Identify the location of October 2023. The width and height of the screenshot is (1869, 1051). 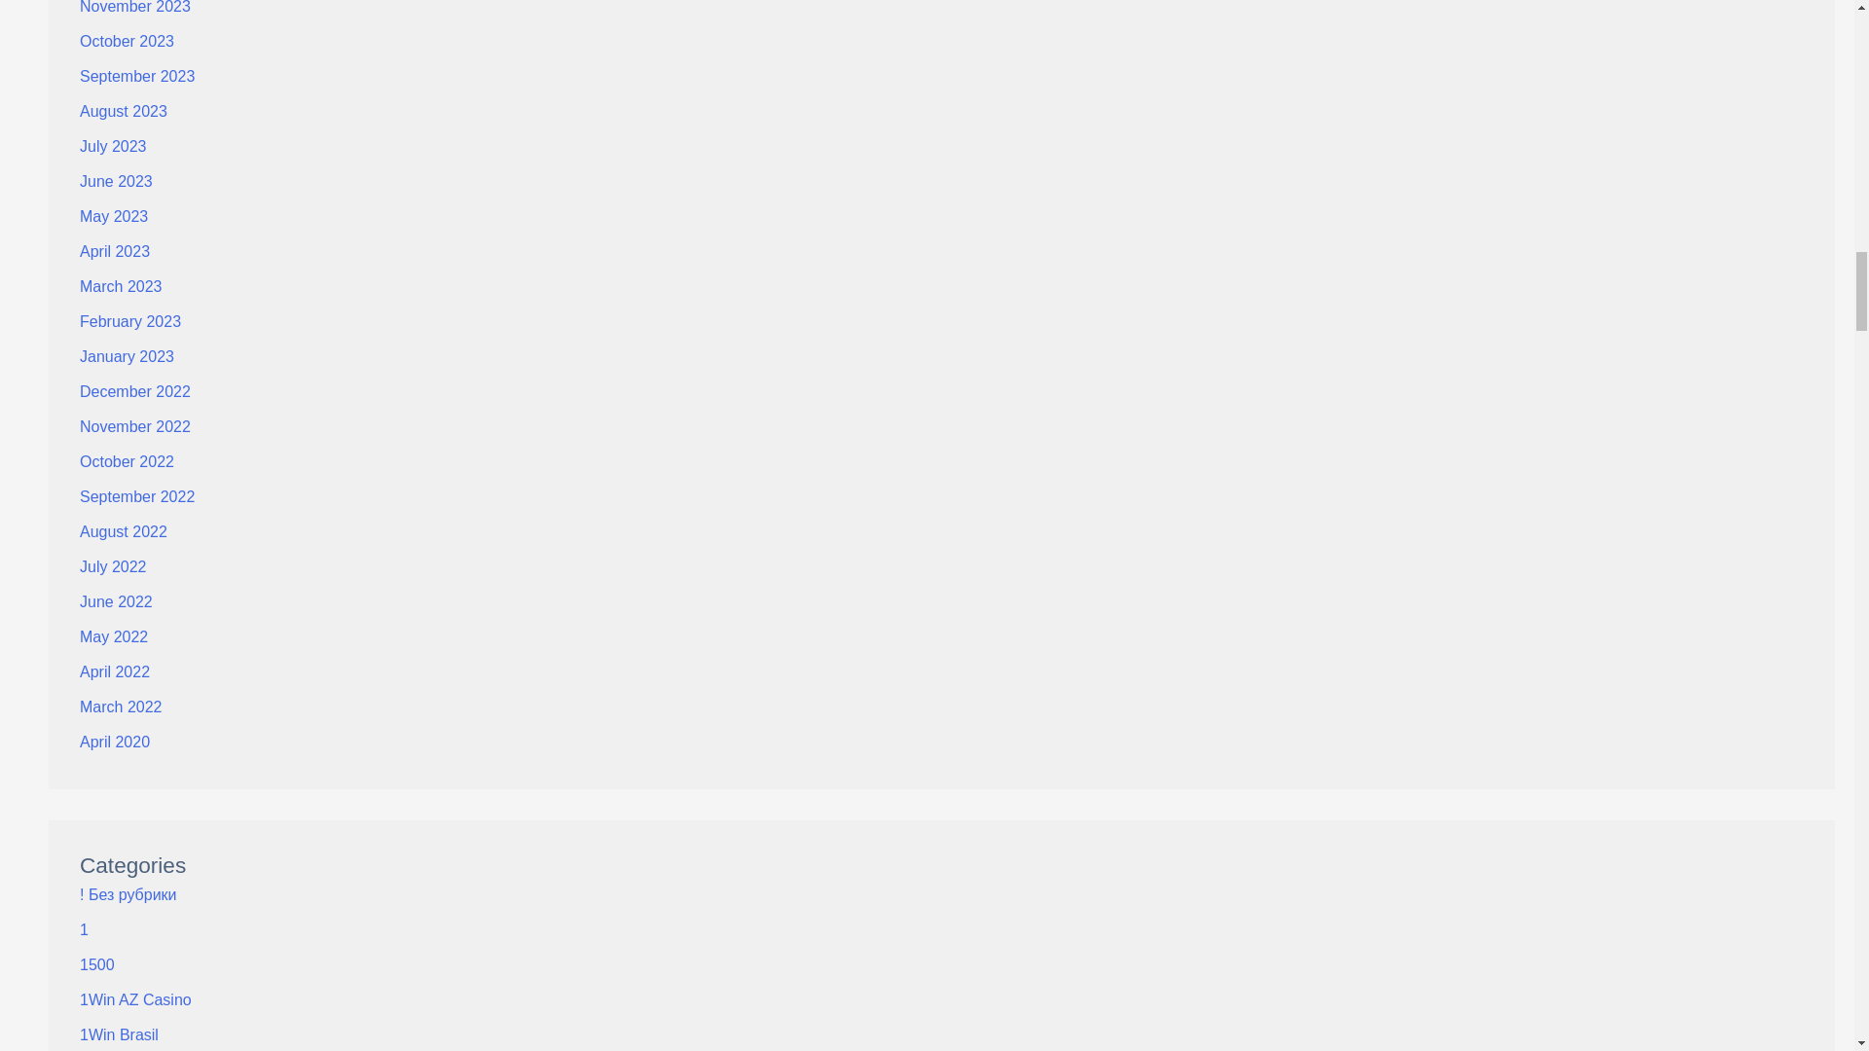
(127, 41).